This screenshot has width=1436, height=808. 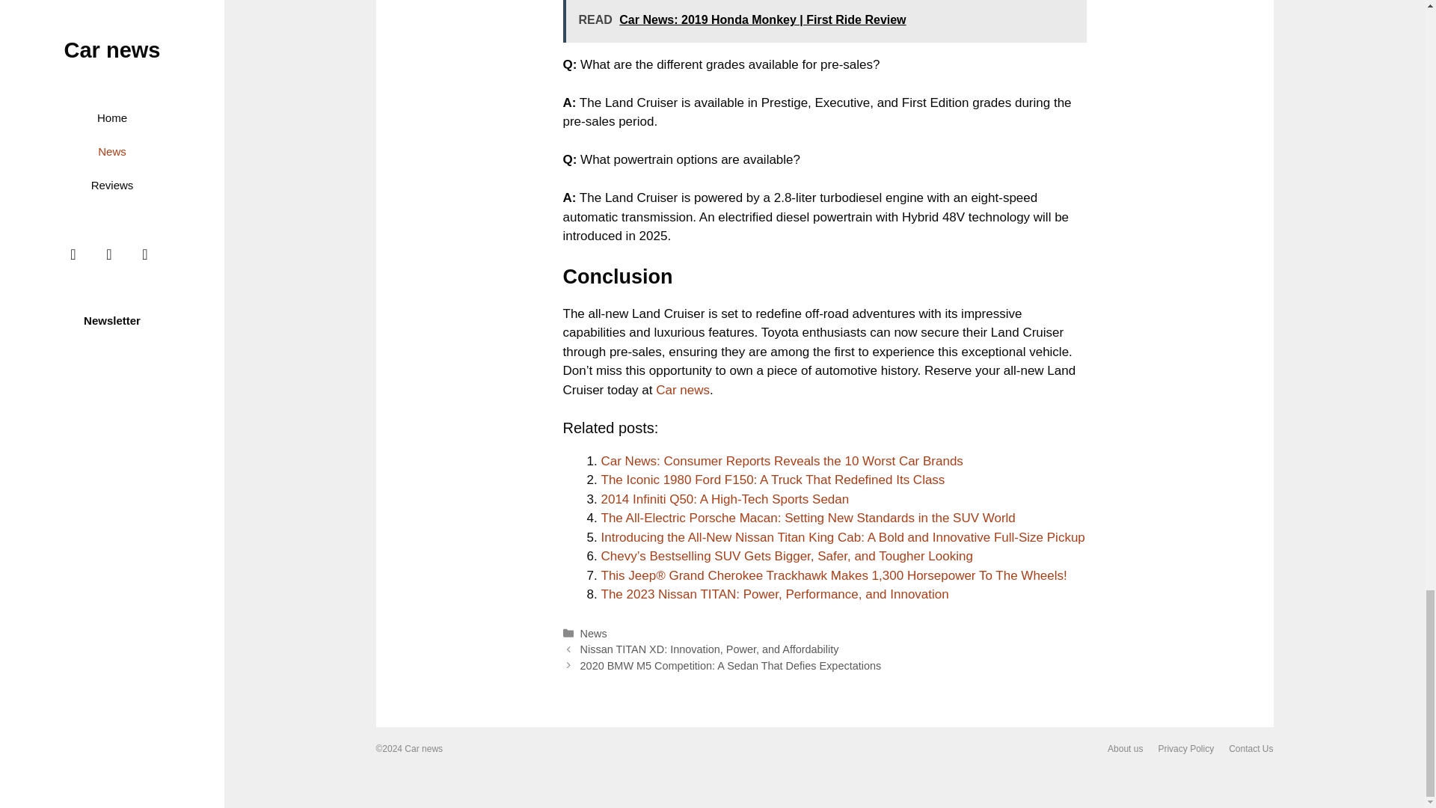 I want to click on 2020 BMW M5 Competition: A Sedan That Defies Expectations, so click(x=730, y=666).